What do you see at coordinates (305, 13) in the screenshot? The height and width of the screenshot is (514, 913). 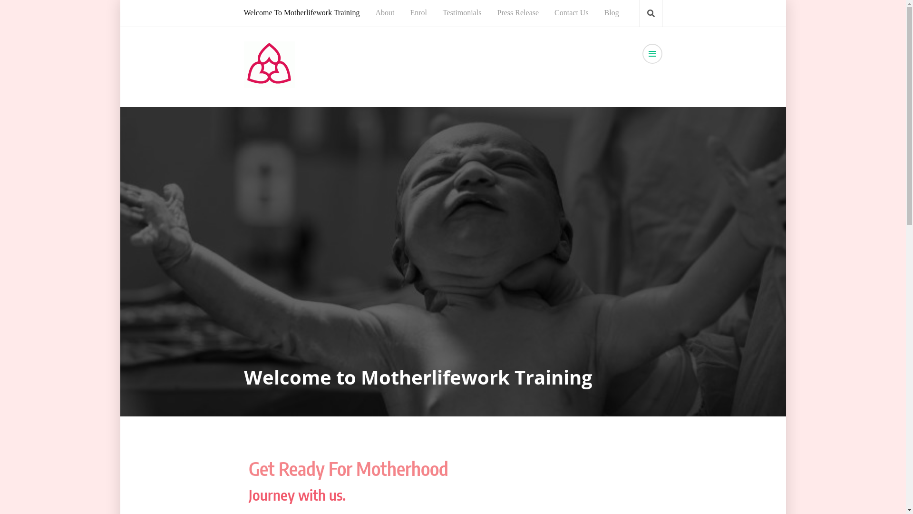 I see `Welcome To Motherlifework Training` at bounding box center [305, 13].